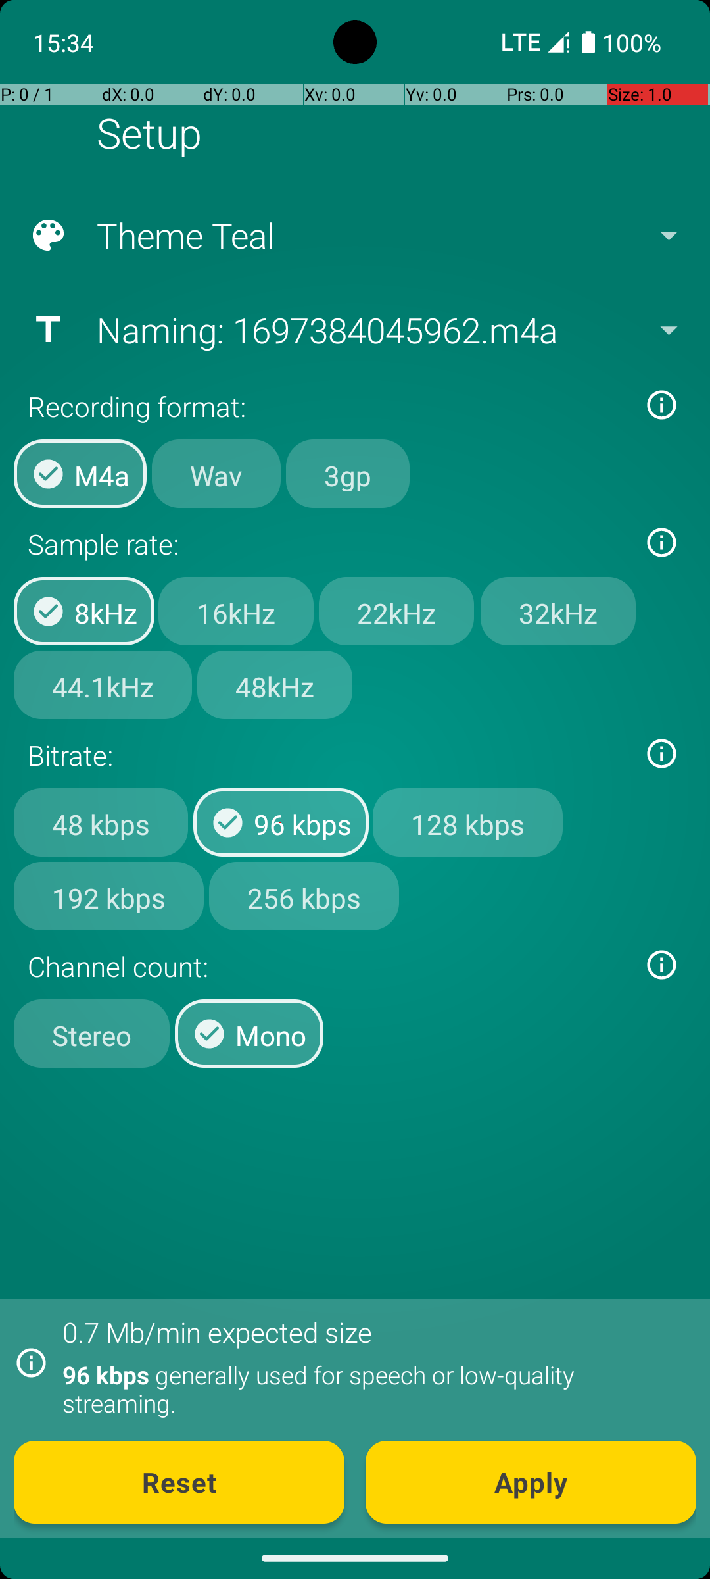 This screenshot has width=710, height=1579. Describe the element at coordinates (217, 1332) in the screenshot. I see `0.7 Mb/min expected size` at that location.